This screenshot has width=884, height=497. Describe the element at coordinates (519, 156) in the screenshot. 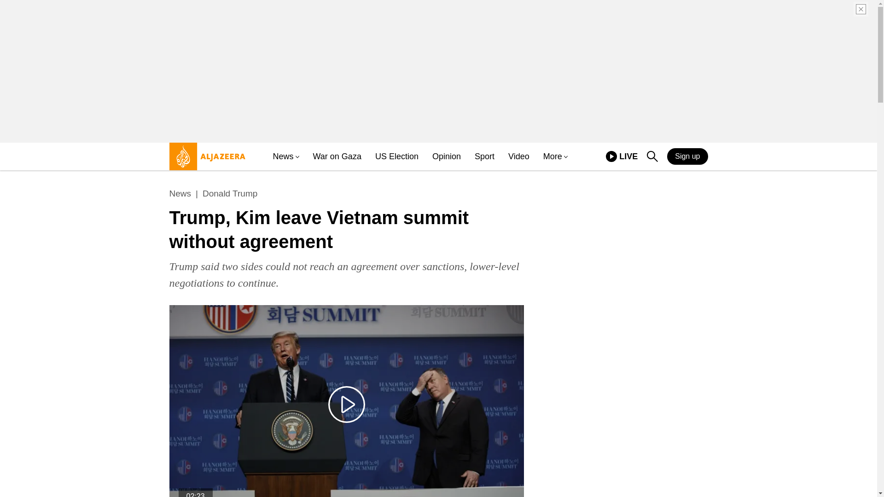

I see `More` at that location.